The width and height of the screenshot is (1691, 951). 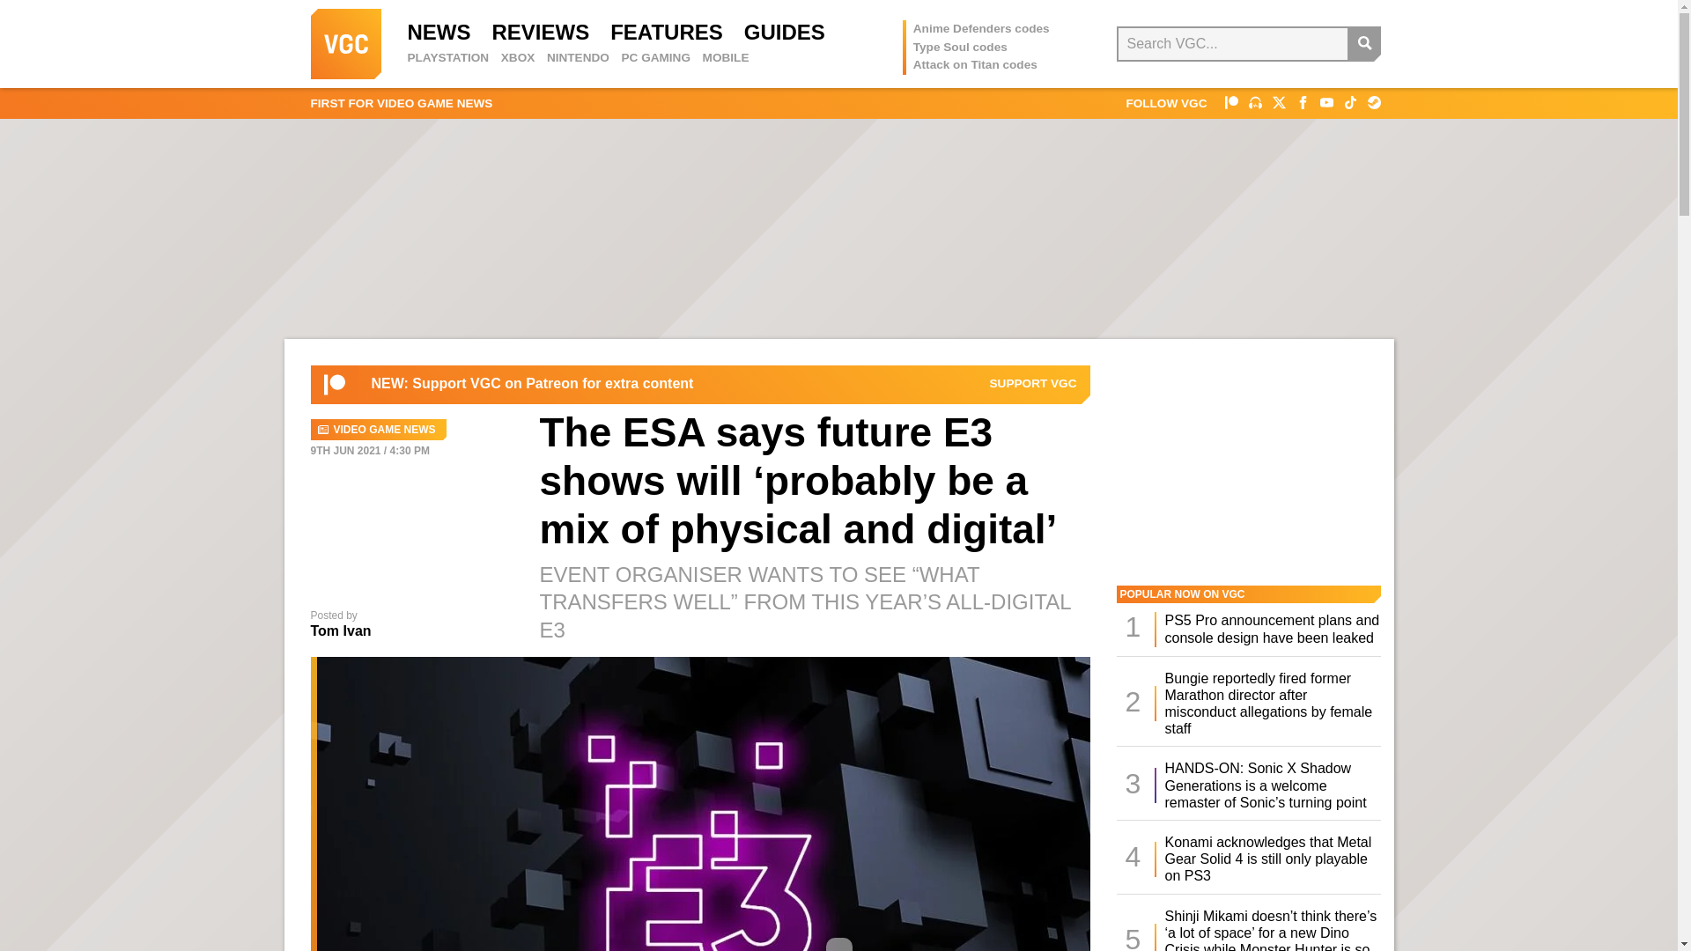 I want to click on MOBILE, so click(x=726, y=58).